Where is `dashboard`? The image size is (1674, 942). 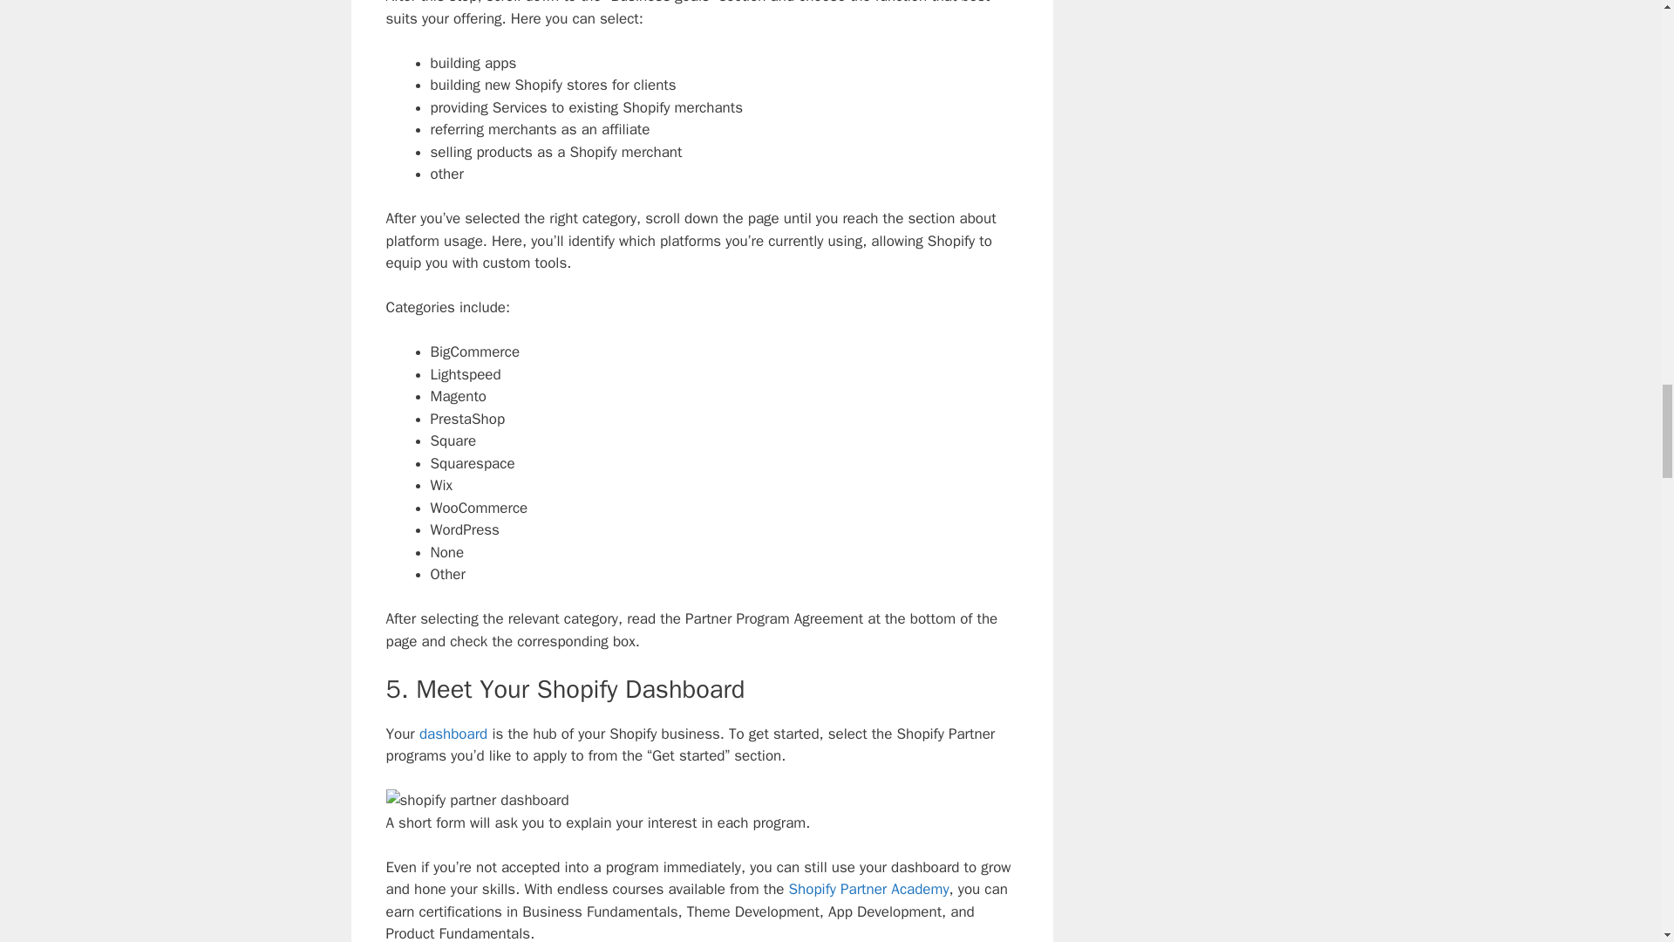 dashboard is located at coordinates (453, 734).